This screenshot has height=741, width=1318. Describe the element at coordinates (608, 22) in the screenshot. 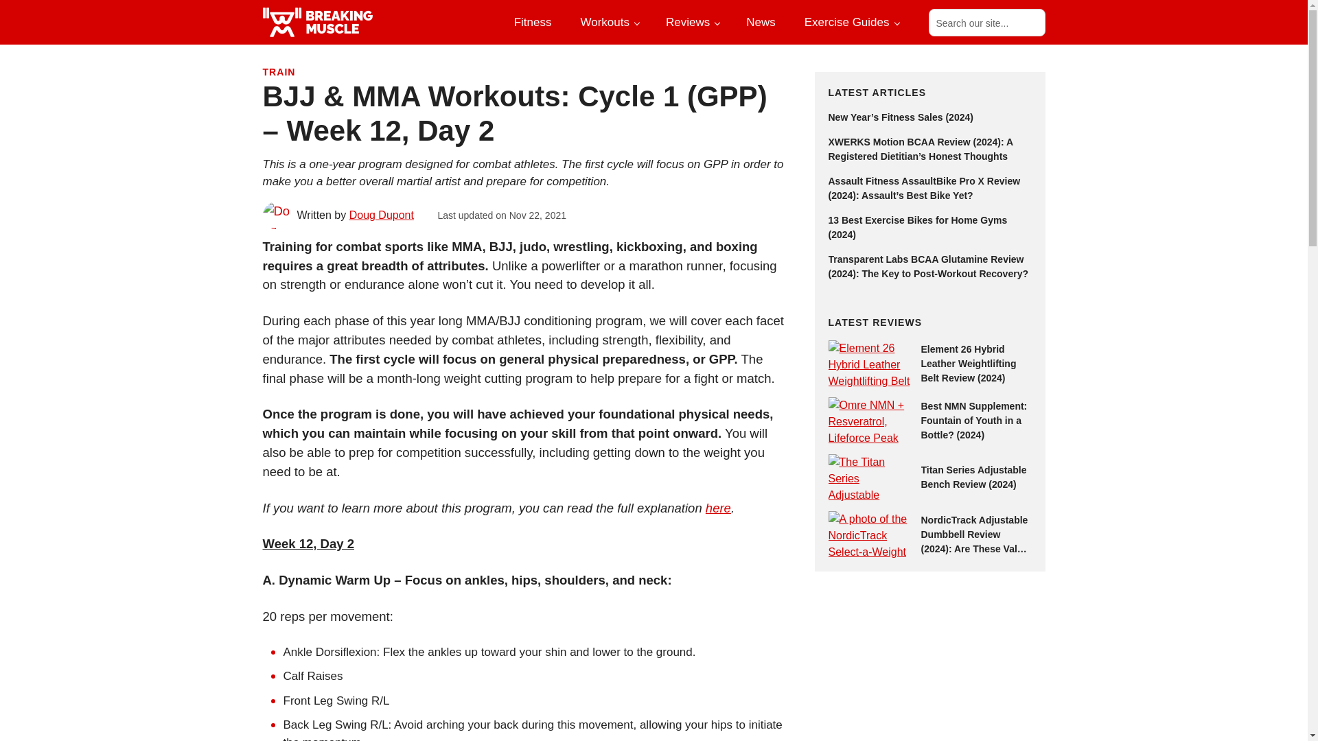

I see `Workouts` at that location.